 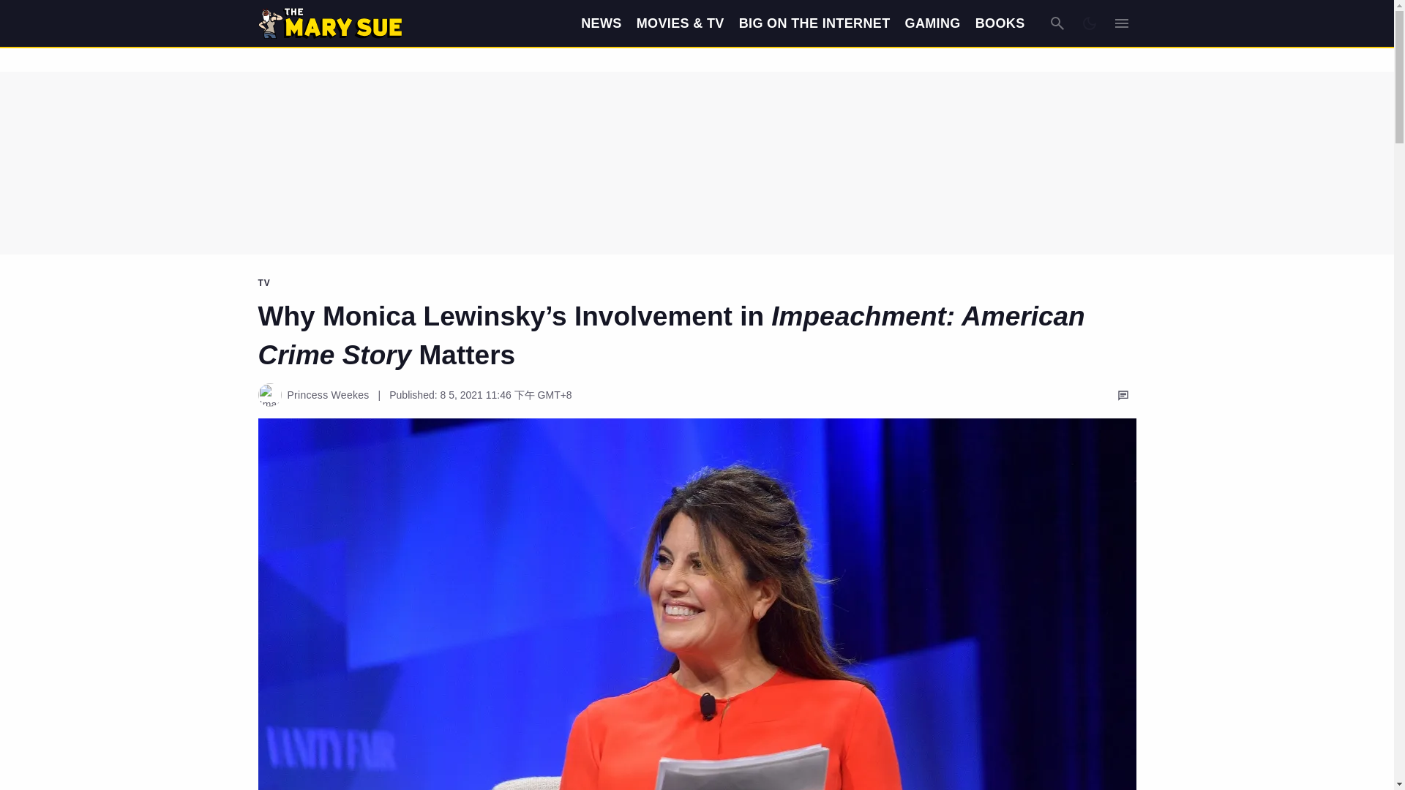 I want to click on GAMING, so click(x=932, y=23).